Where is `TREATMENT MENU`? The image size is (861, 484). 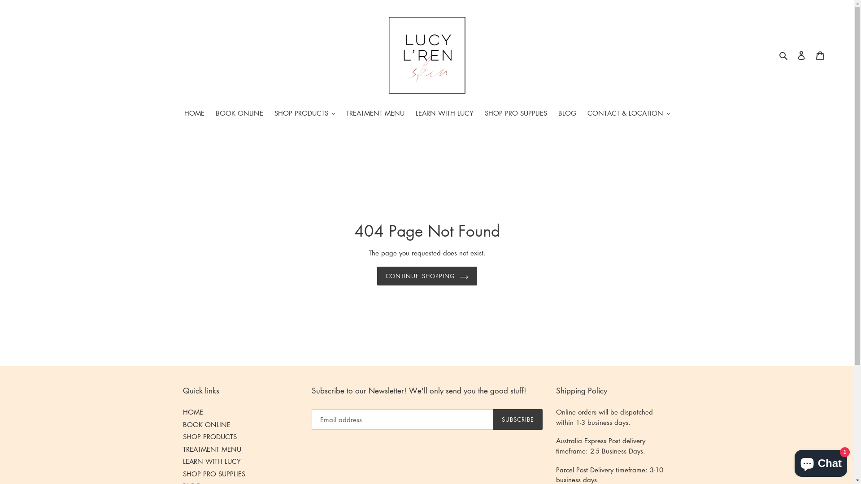
TREATMENT MENU is located at coordinates (375, 114).